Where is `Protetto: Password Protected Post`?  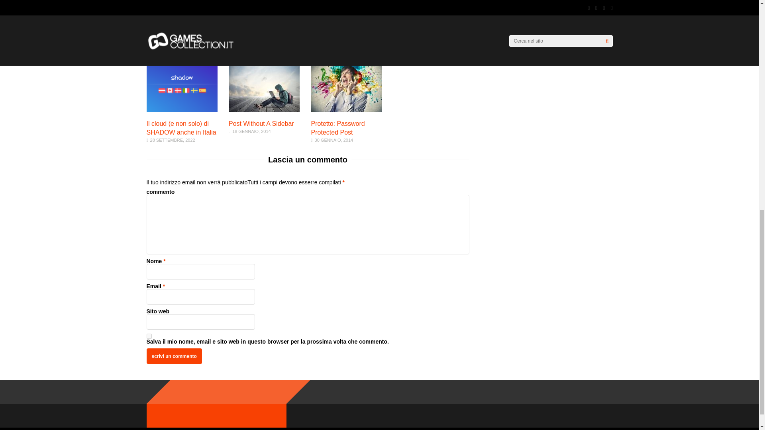
Protetto: Password Protected Post is located at coordinates (338, 128).